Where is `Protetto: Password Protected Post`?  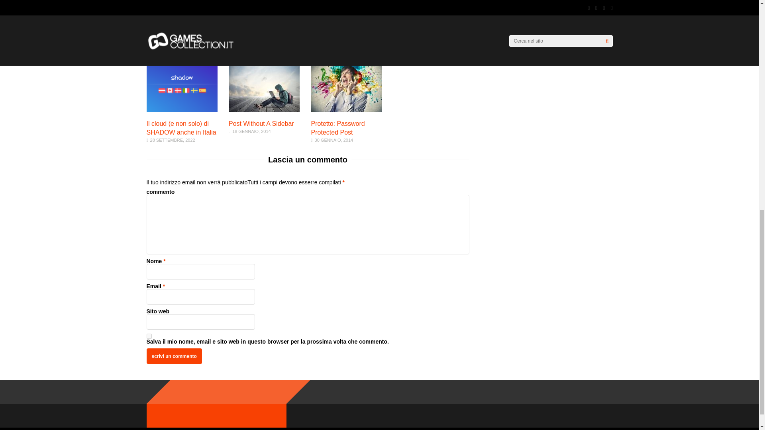
Protetto: Password Protected Post is located at coordinates (338, 128).